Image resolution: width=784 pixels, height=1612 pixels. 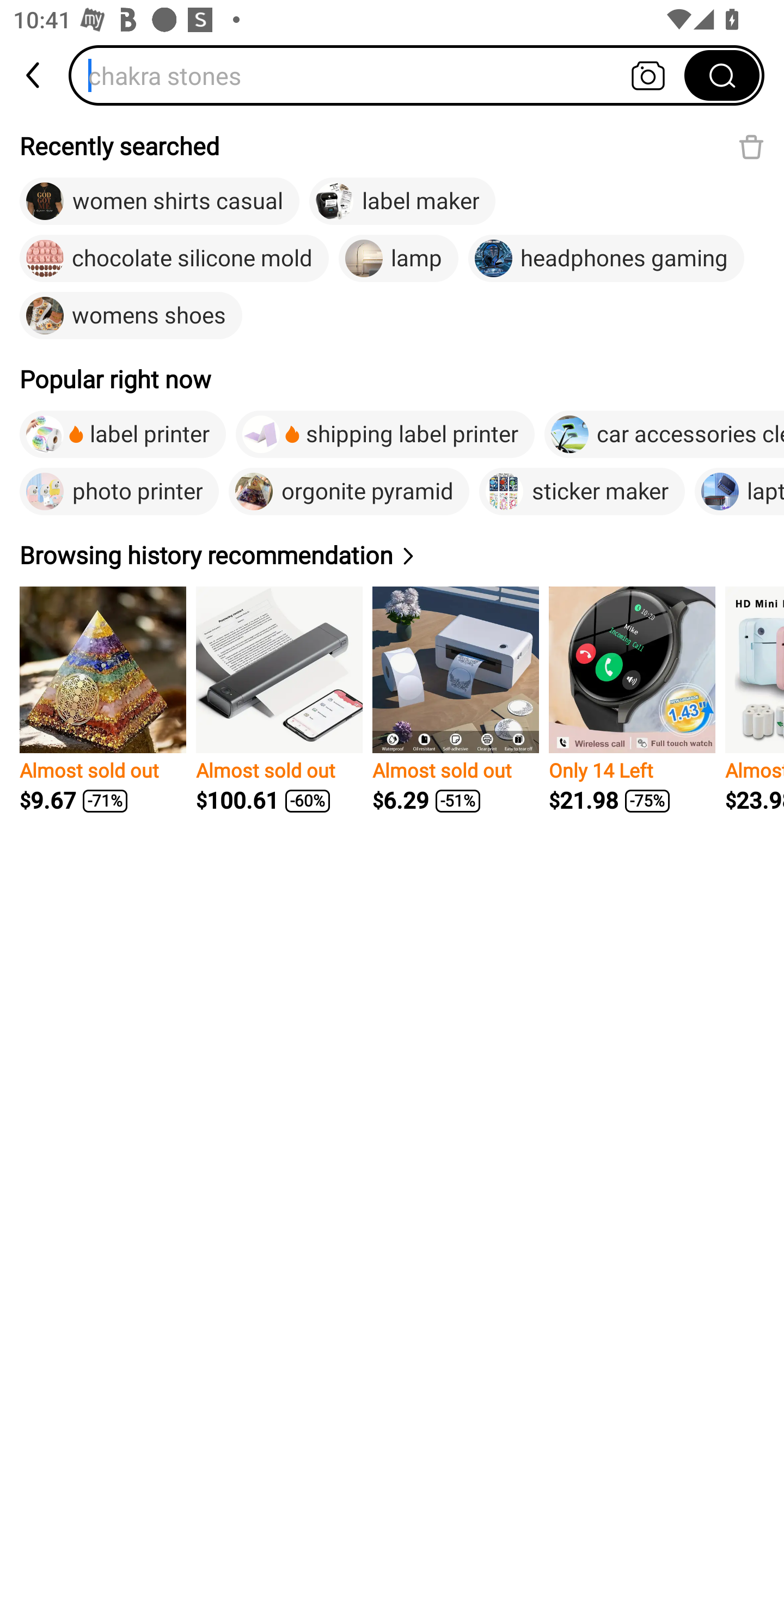 I want to click on lamp, so click(x=399, y=259).